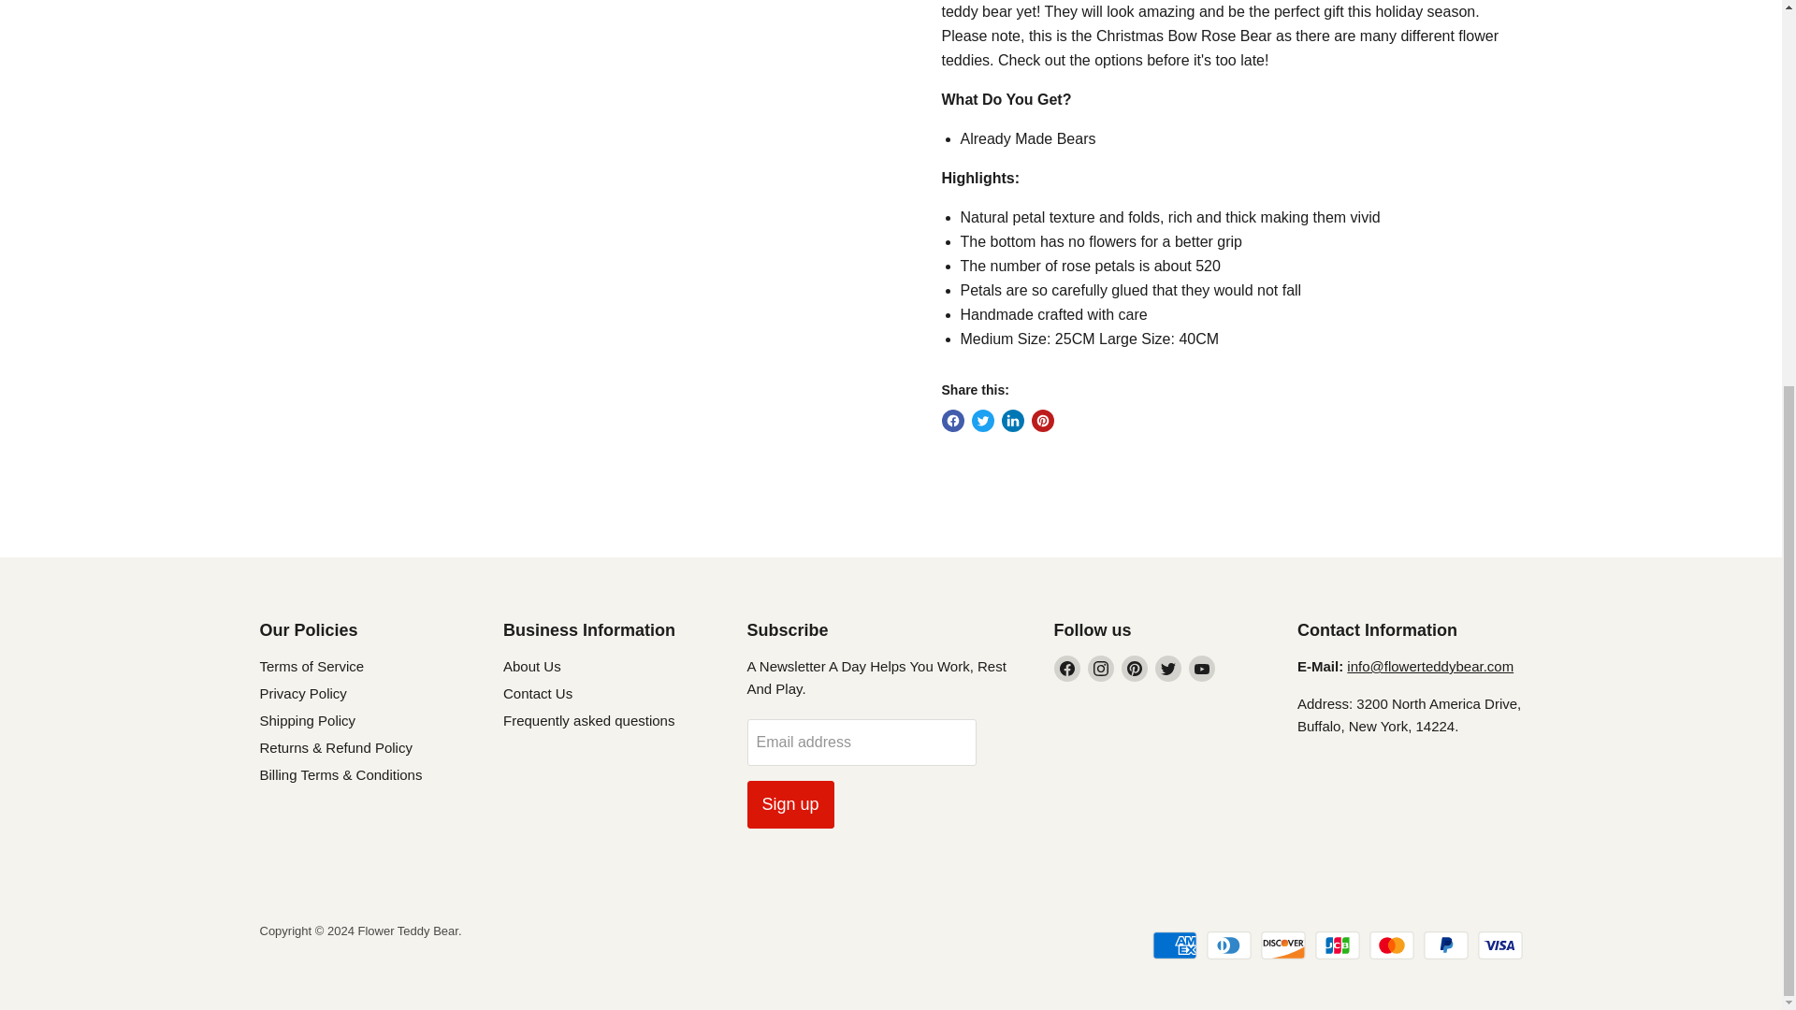 This screenshot has height=1010, width=1796. Describe the element at coordinates (1229, 945) in the screenshot. I see `Diners Club` at that location.